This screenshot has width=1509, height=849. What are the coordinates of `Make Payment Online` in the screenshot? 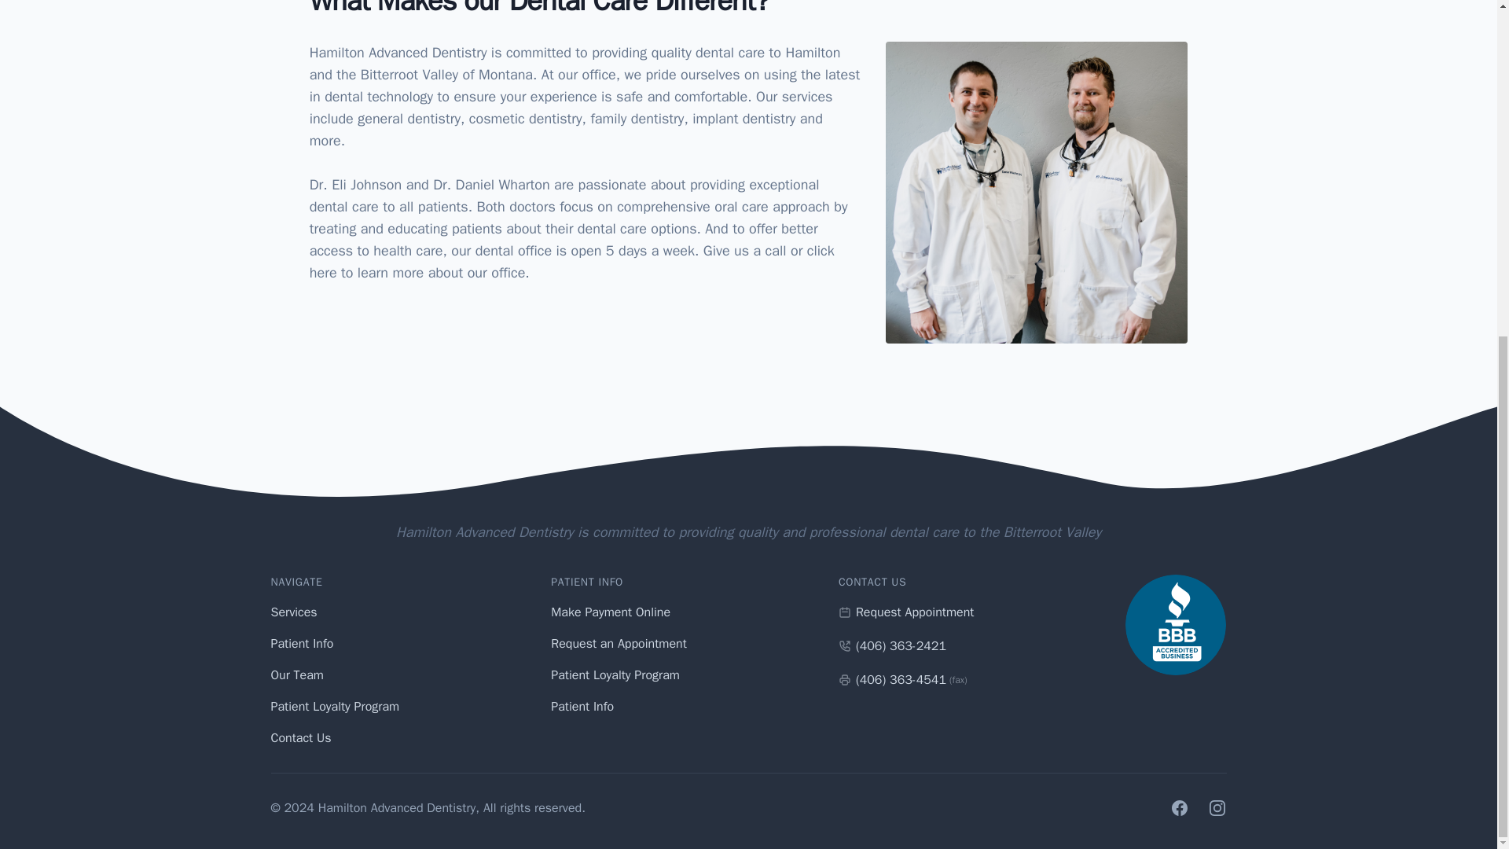 It's located at (610, 612).